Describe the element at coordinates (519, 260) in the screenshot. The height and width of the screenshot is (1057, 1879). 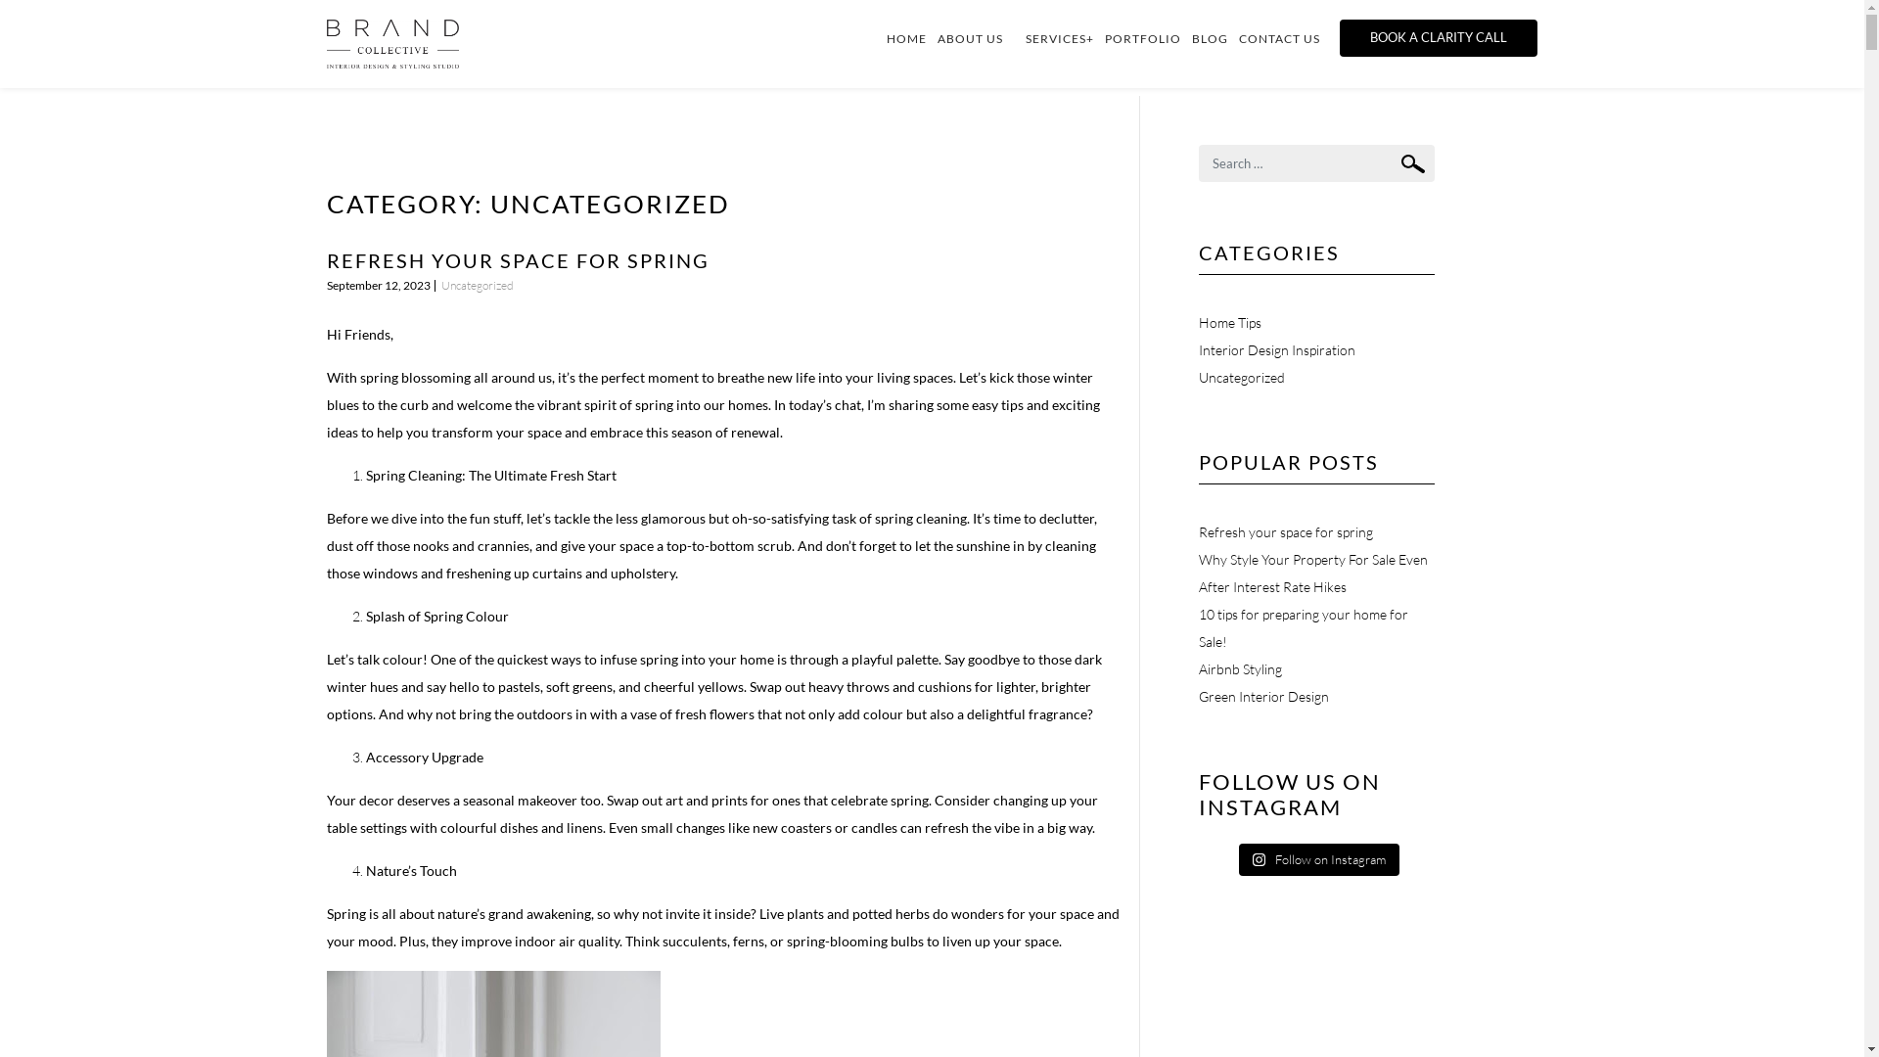
I see `REFRESH YOUR SPACE FOR SPRING` at that location.